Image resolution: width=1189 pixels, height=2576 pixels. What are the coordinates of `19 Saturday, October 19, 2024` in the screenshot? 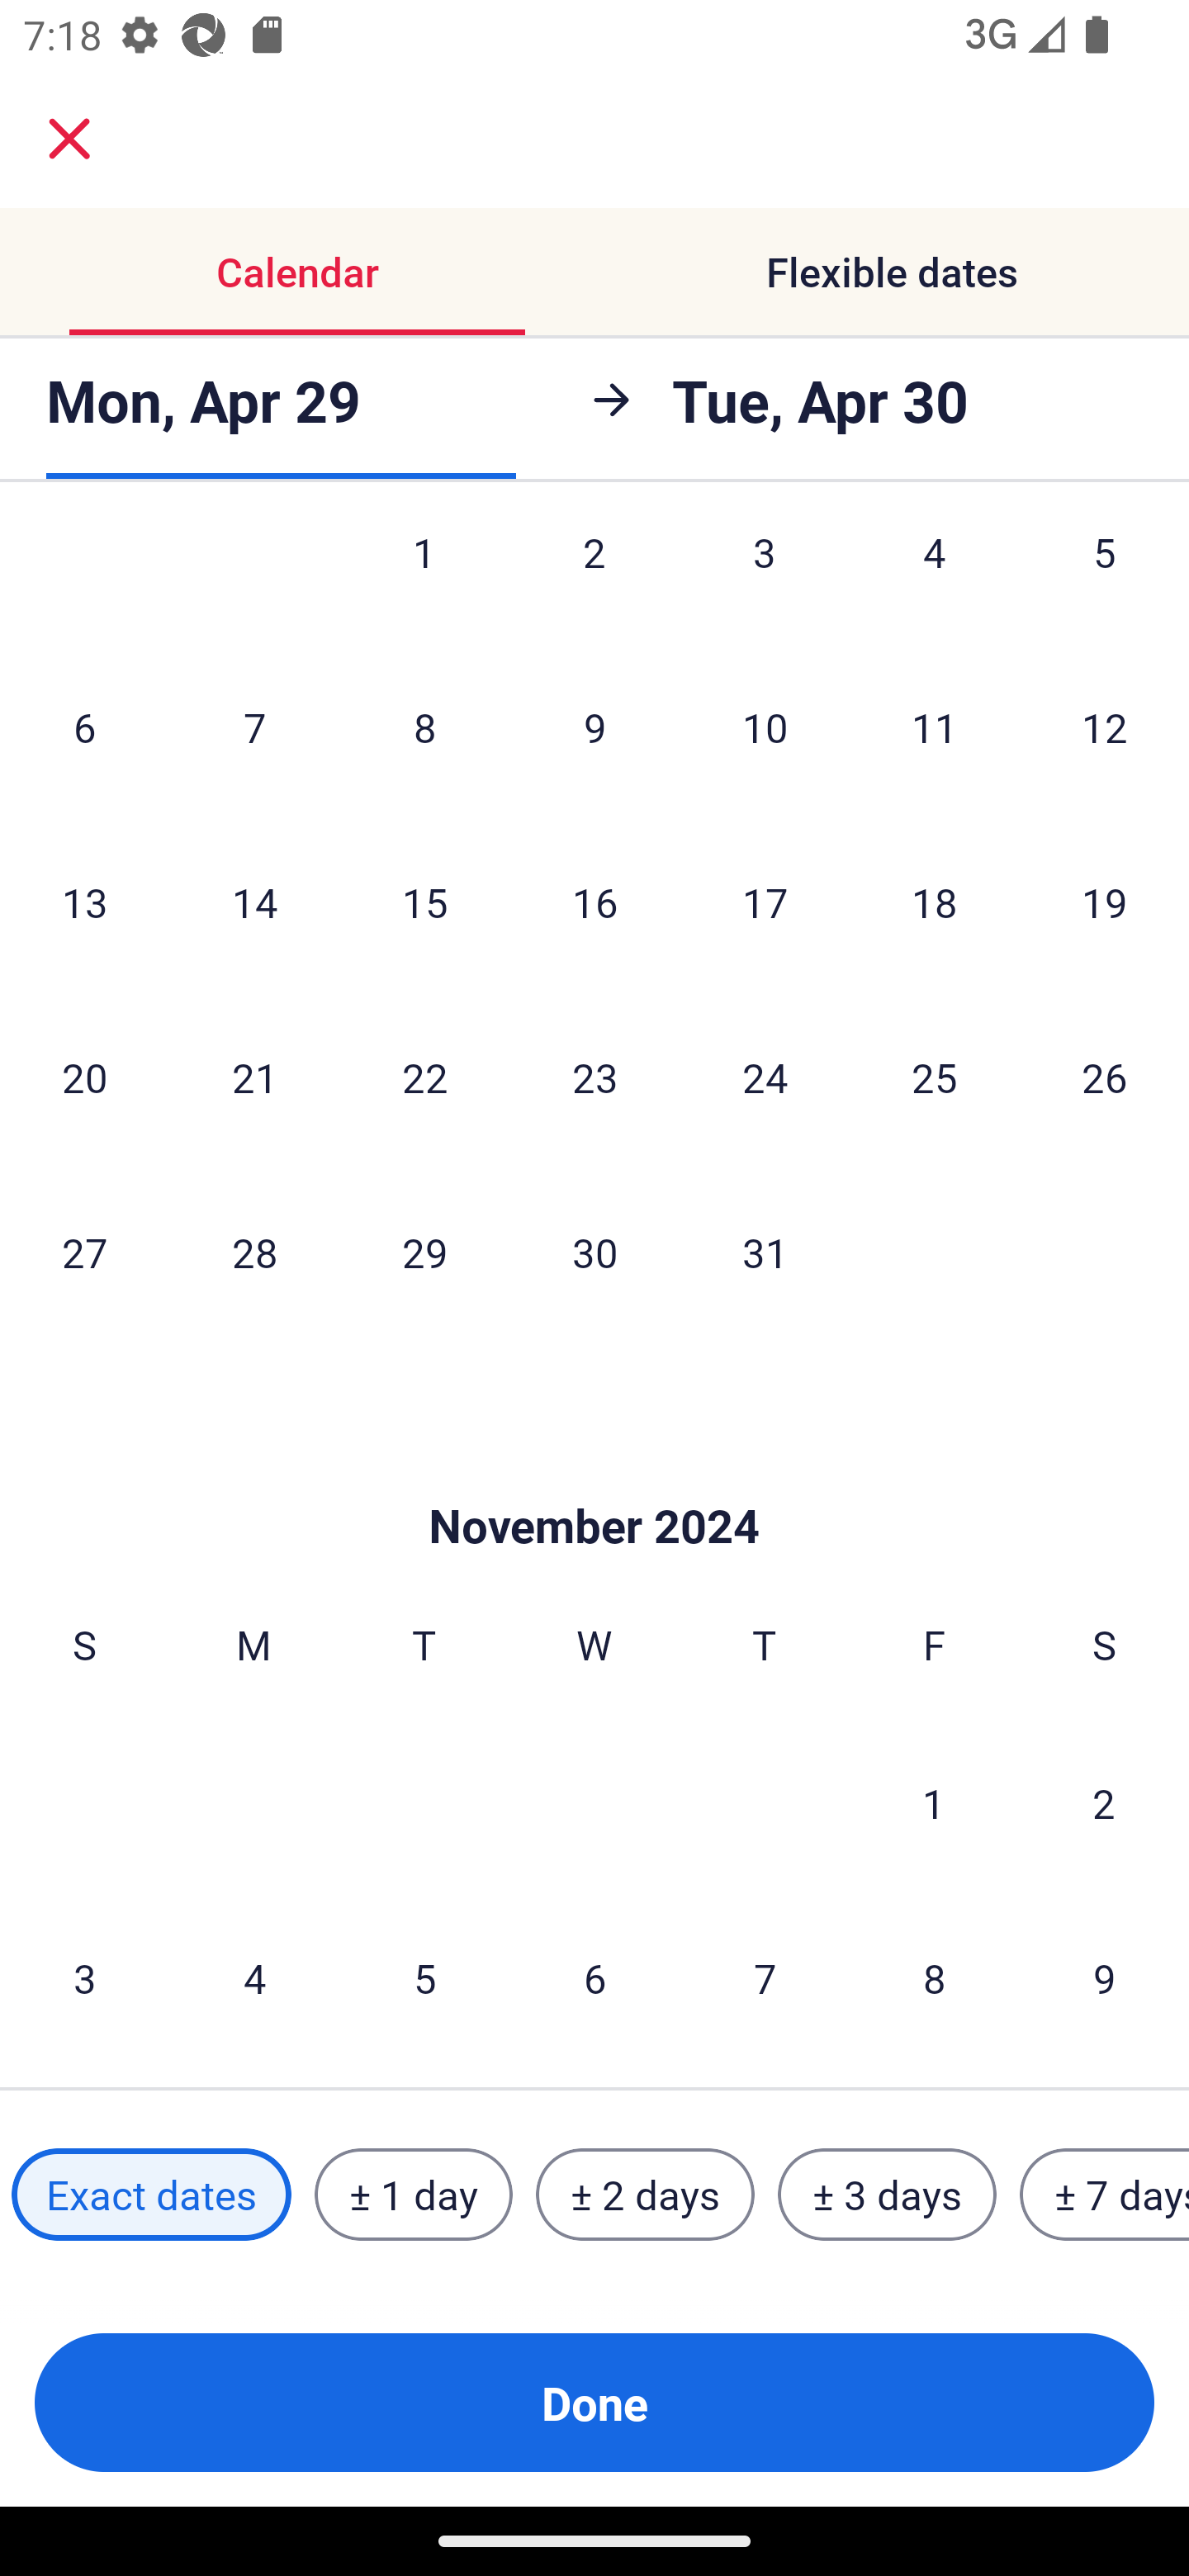 It's located at (1105, 902).